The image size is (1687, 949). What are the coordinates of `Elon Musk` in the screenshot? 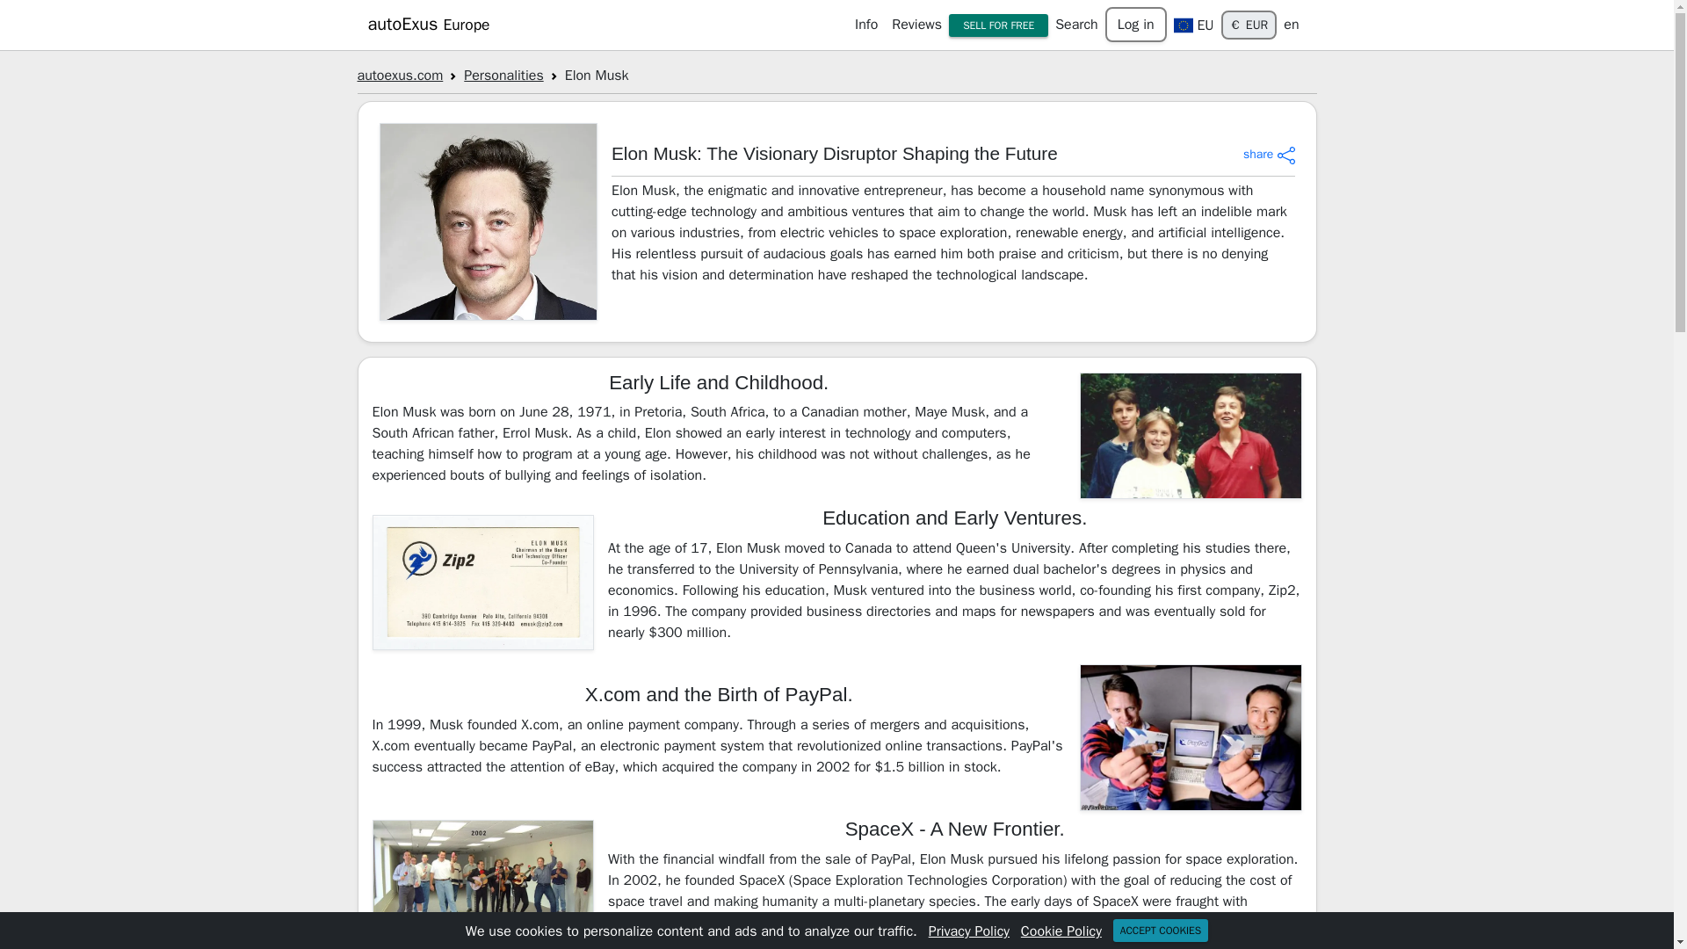 It's located at (489, 221).